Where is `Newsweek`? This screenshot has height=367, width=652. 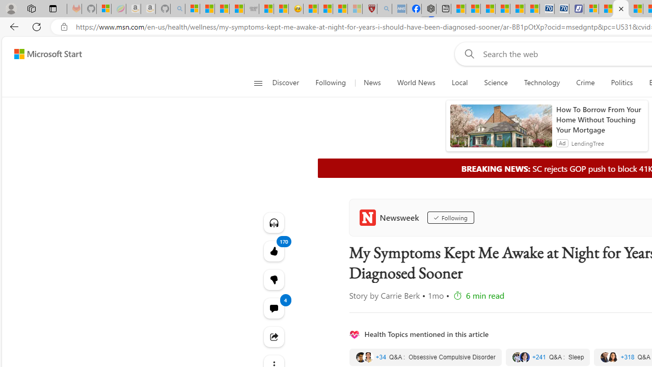 Newsweek is located at coordinates (391, 217).